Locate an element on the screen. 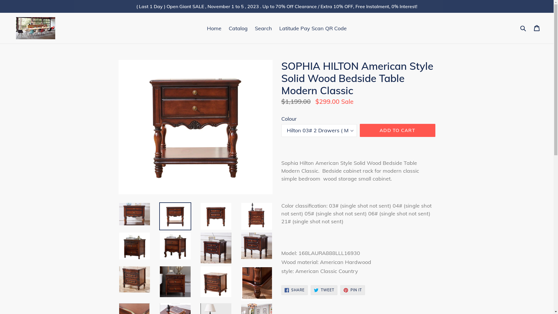 The image size is (558, 314). SHARE
SHARE ON FACEBOOK is located at coordinates (295, 290).